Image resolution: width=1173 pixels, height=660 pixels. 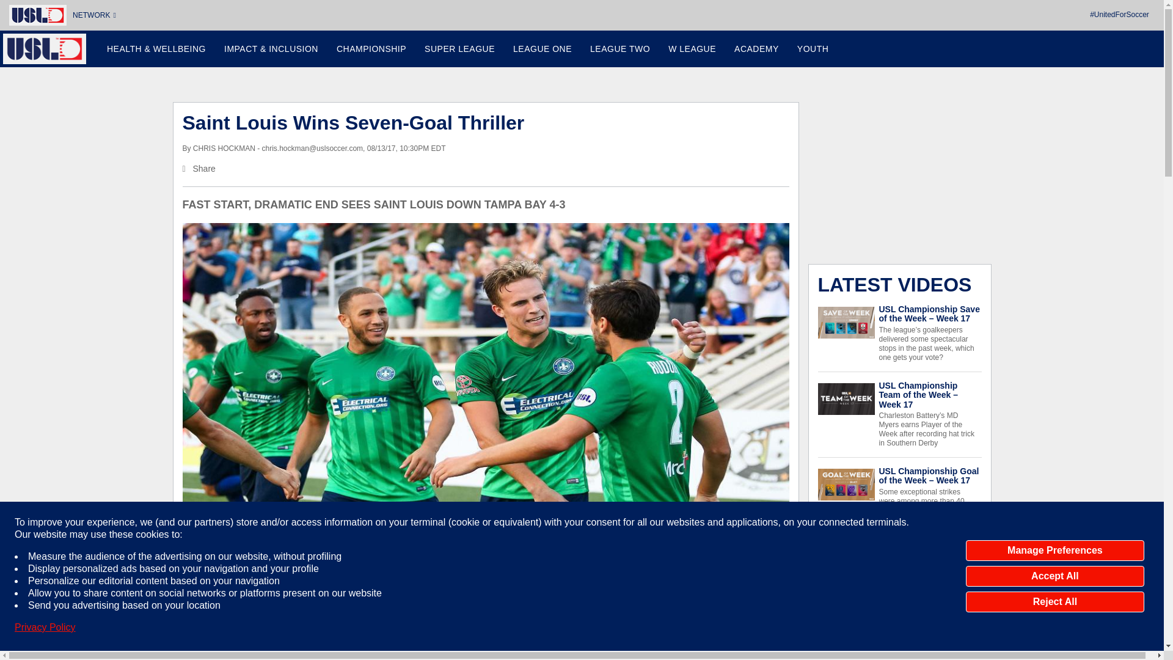 What do you see at coordinates (813, 49) in the screenshot?
I see `USL Youth` at bounding box center [813, 49].